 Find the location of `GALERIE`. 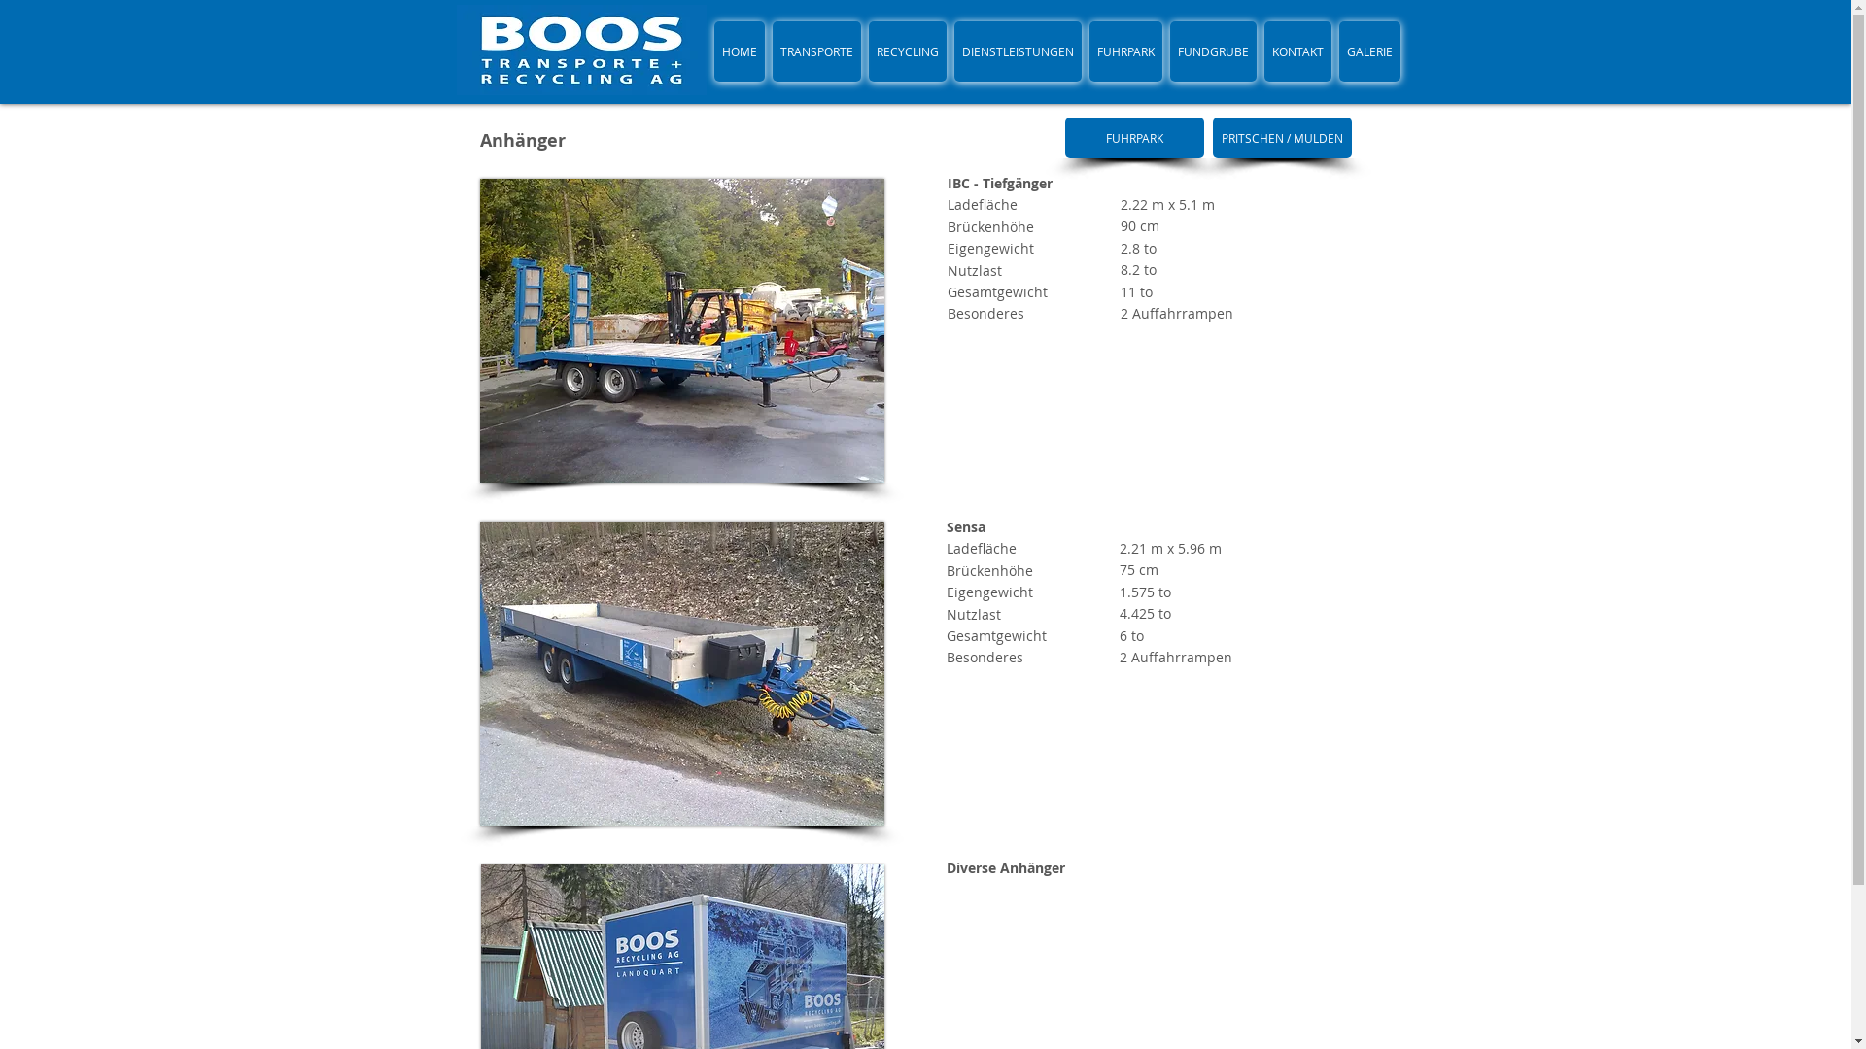

GALERIE is located at coordinates (1370, 51).